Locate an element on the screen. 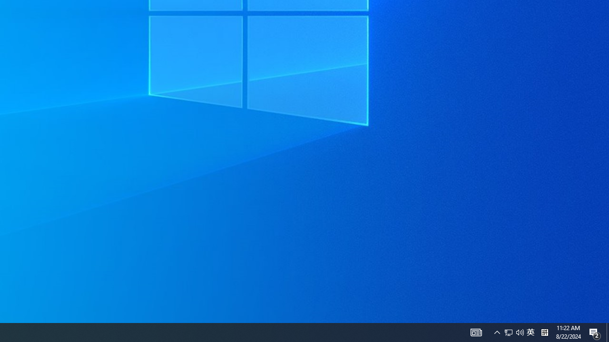 The width and height of the screenshot is (609, 342). AutomationID: 4105 is located at coordinates (509, 332).